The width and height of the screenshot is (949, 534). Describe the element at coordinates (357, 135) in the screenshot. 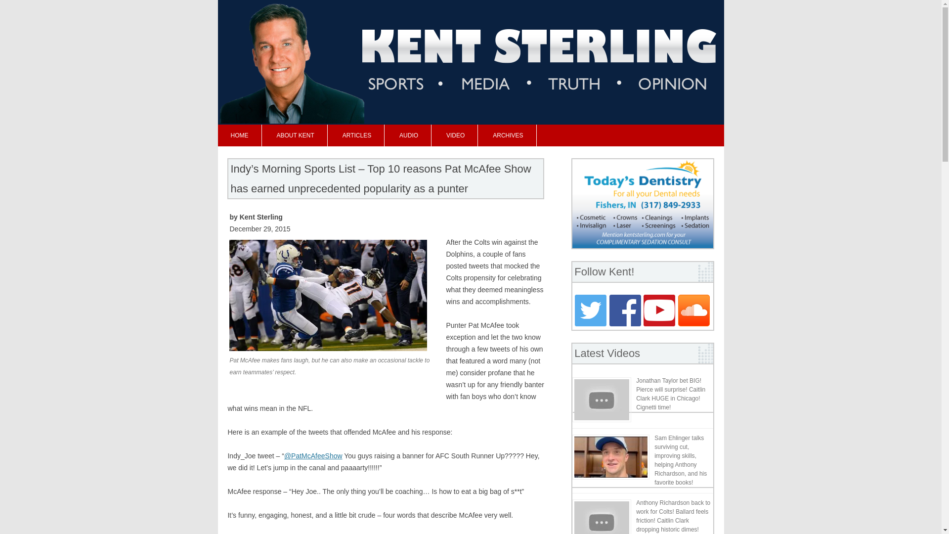

I see `ARTICLES` at that location.